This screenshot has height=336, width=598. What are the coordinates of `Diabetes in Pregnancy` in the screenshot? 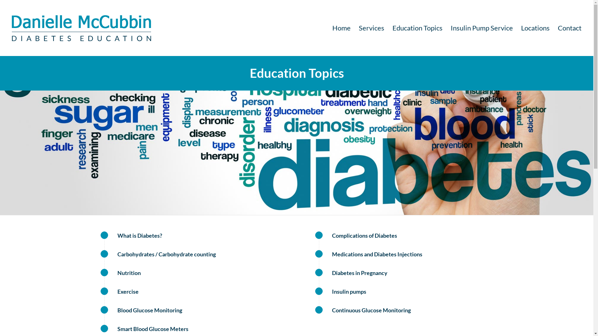 It's located at (360, 273).